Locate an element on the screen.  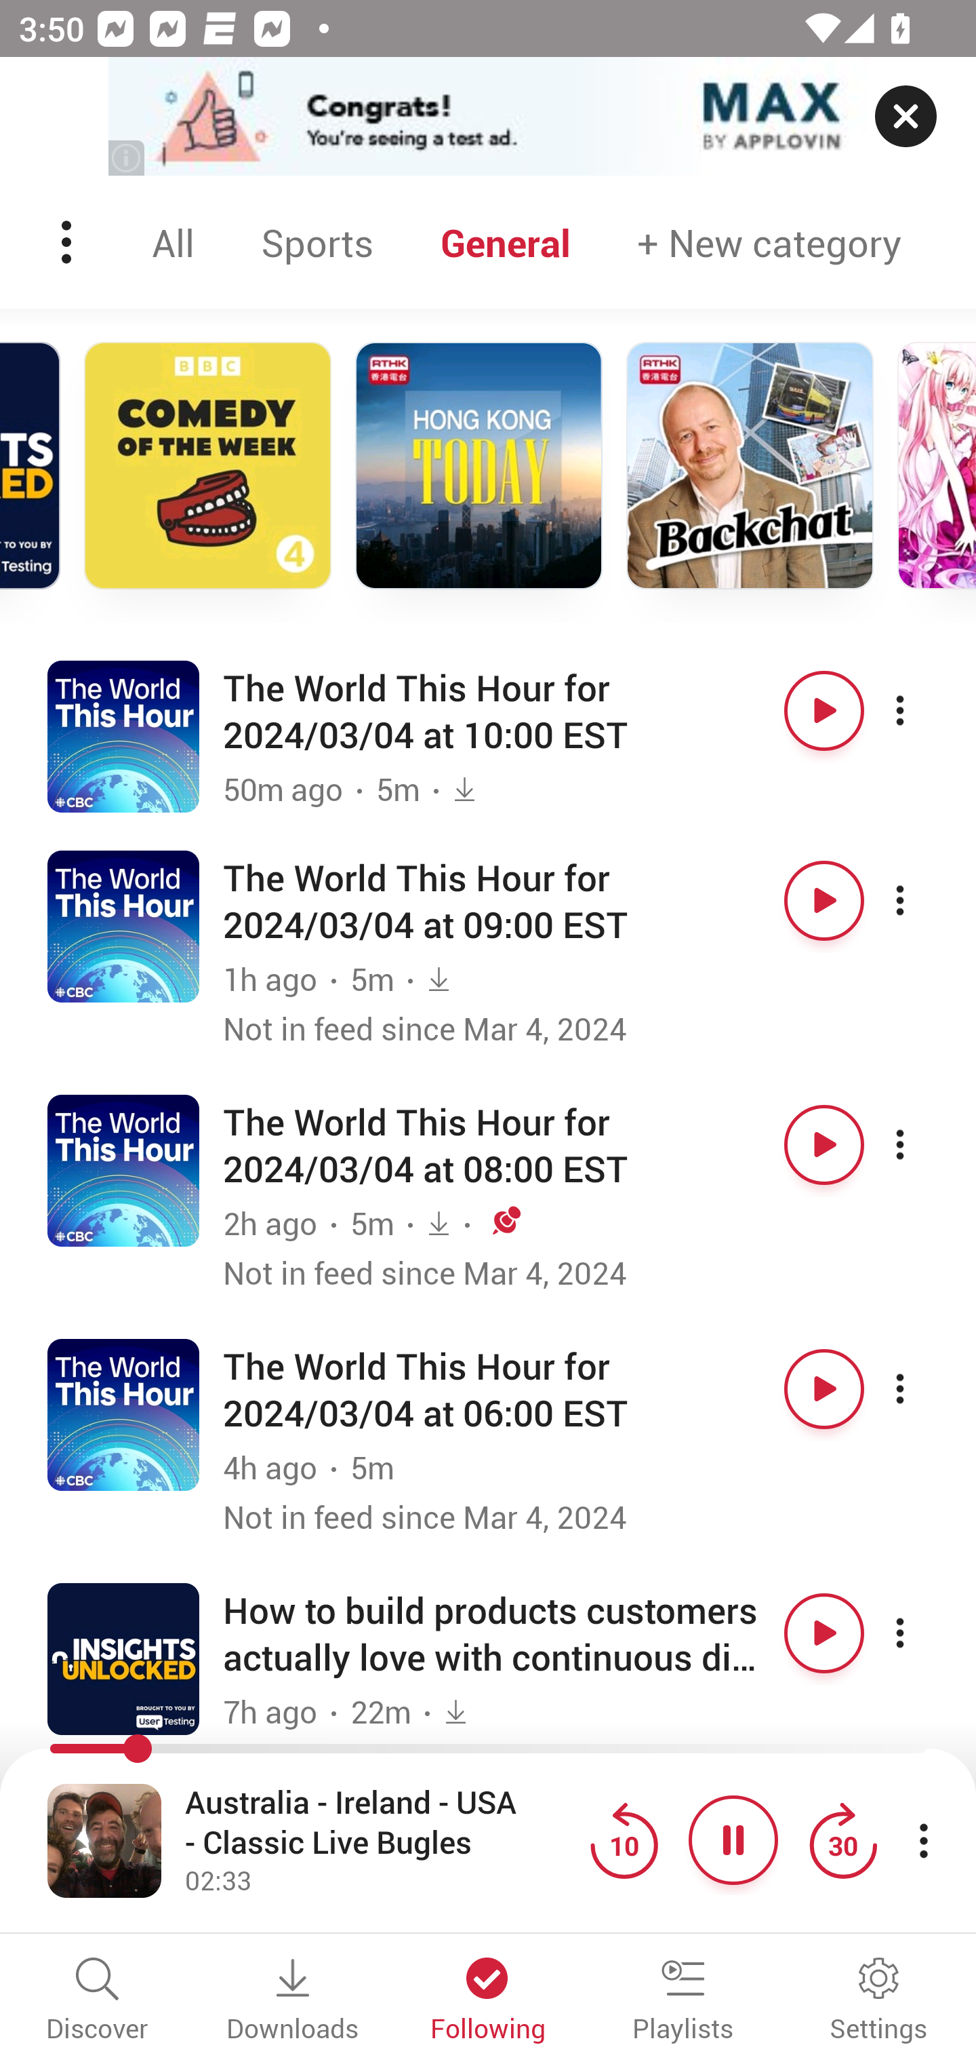
Open series The World This Hour is located at coordinates (123, 1414).